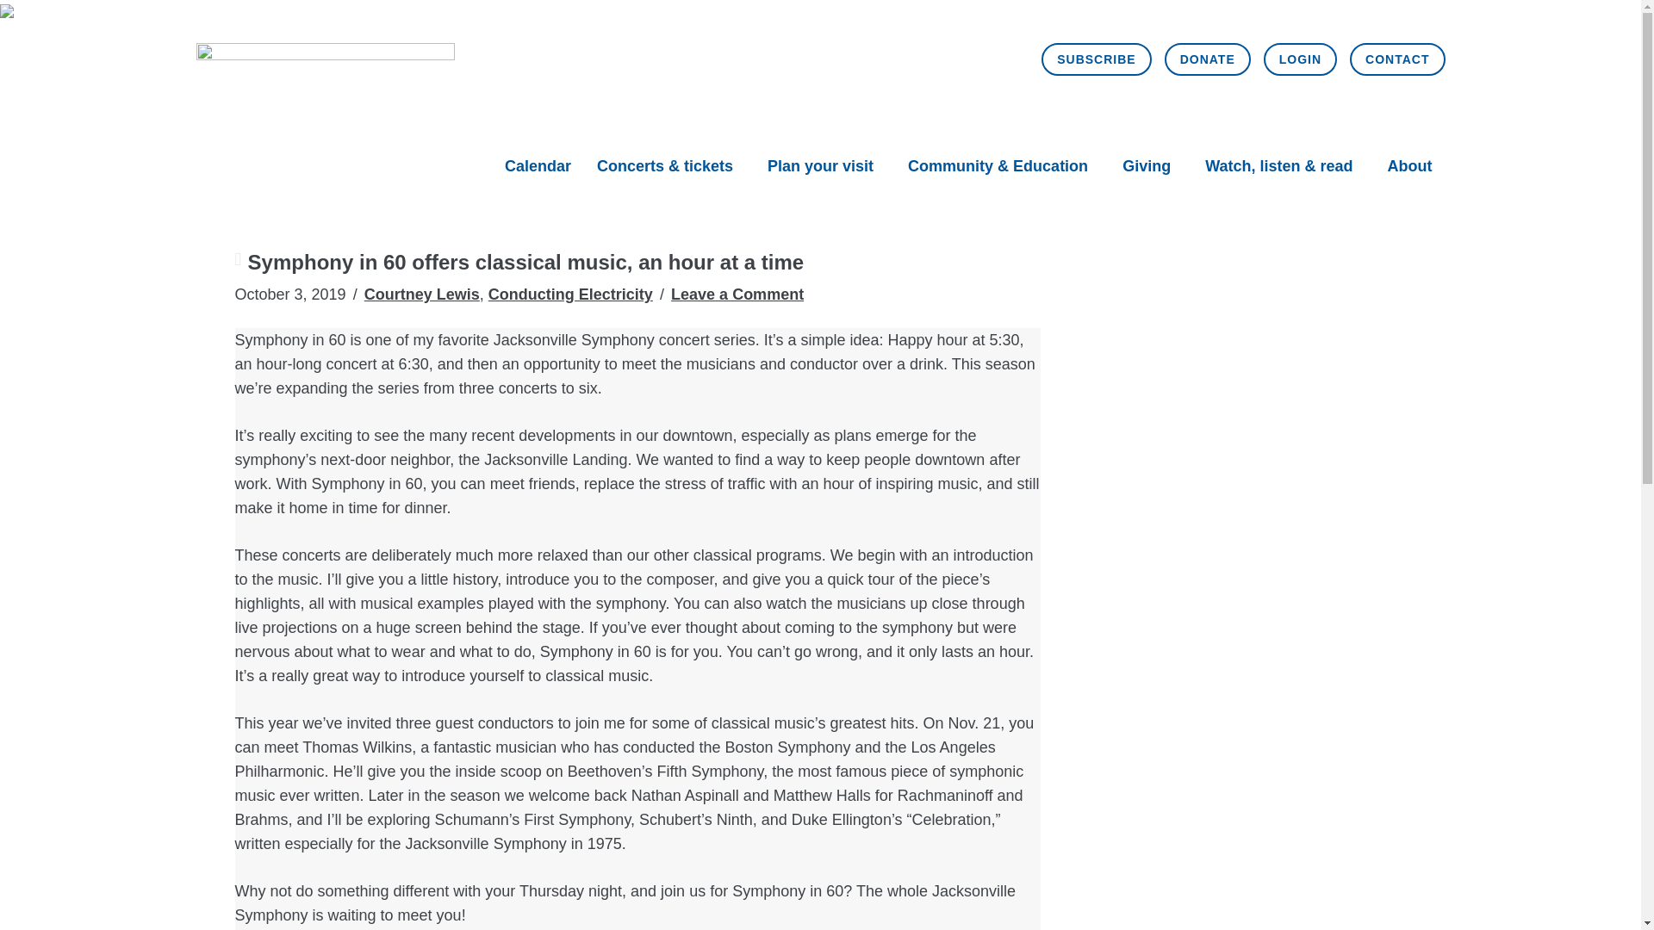 Image resolution: width=1654 pixels, height=930 pixels. What do you see at coordinates (1096, 59) in the screenshot?
I see `SUBSCRIBE` at bounding box center [1096, 59].